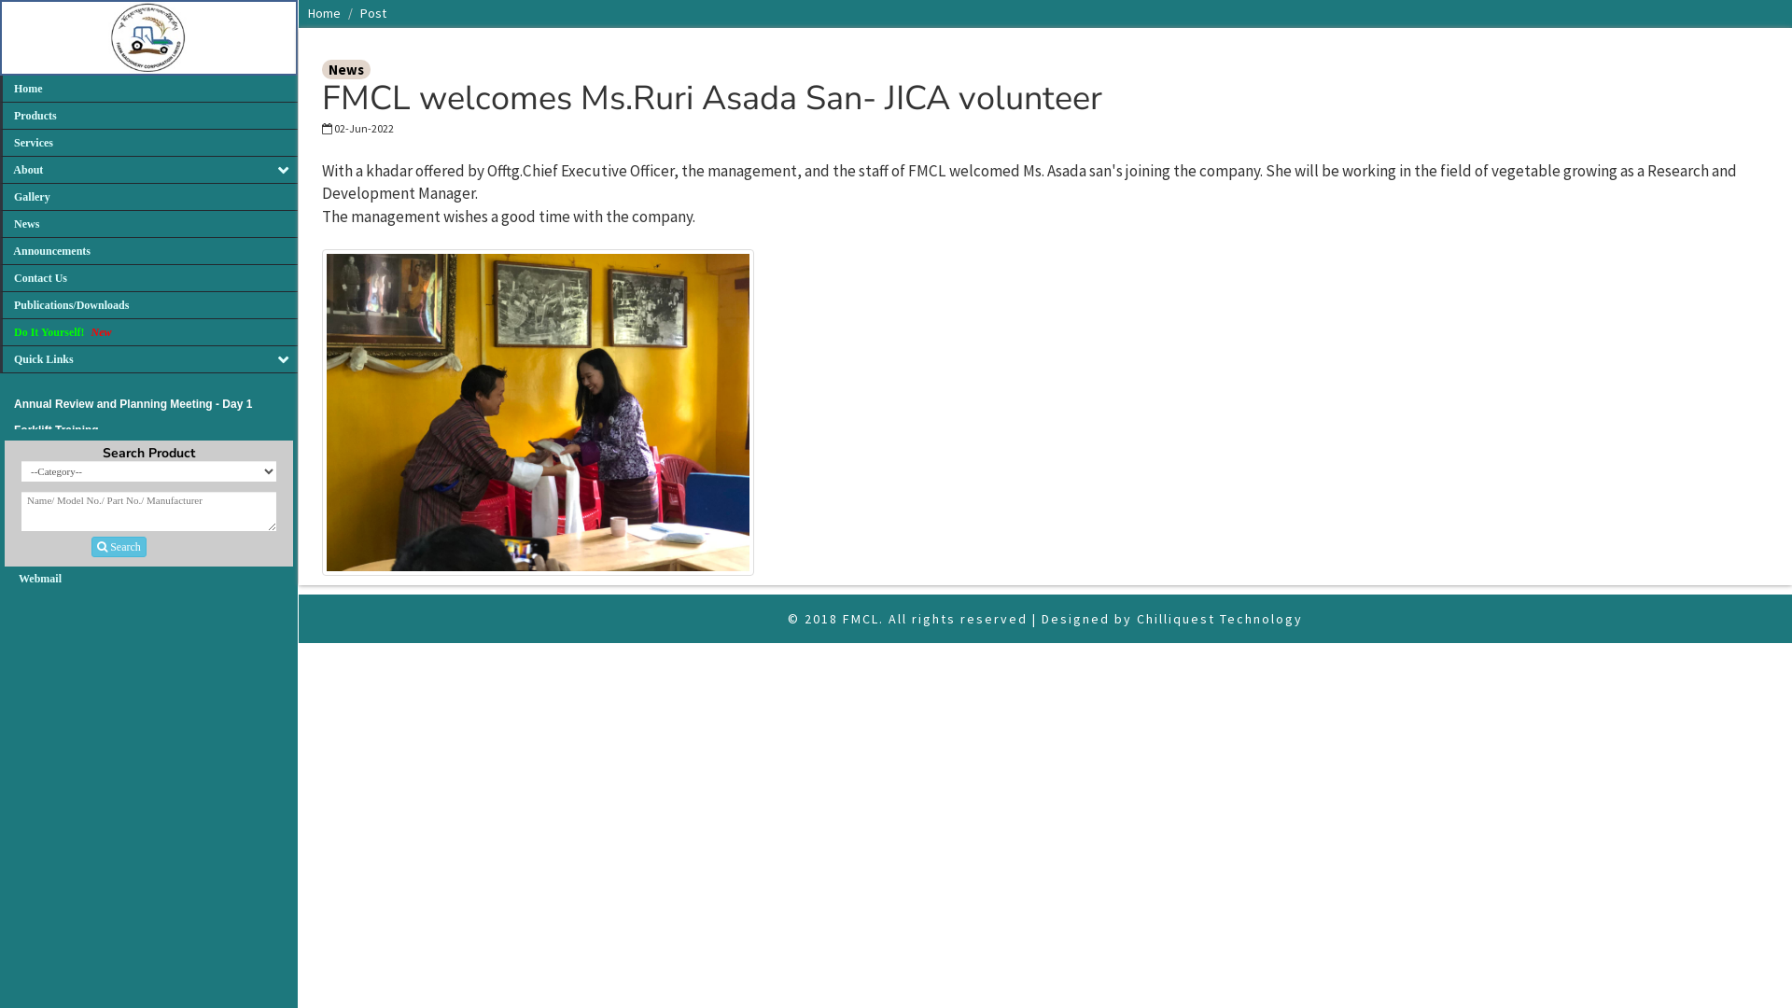 This screenshot has height=1008, width=1792. I want to click on     Home, so click(149, 90).